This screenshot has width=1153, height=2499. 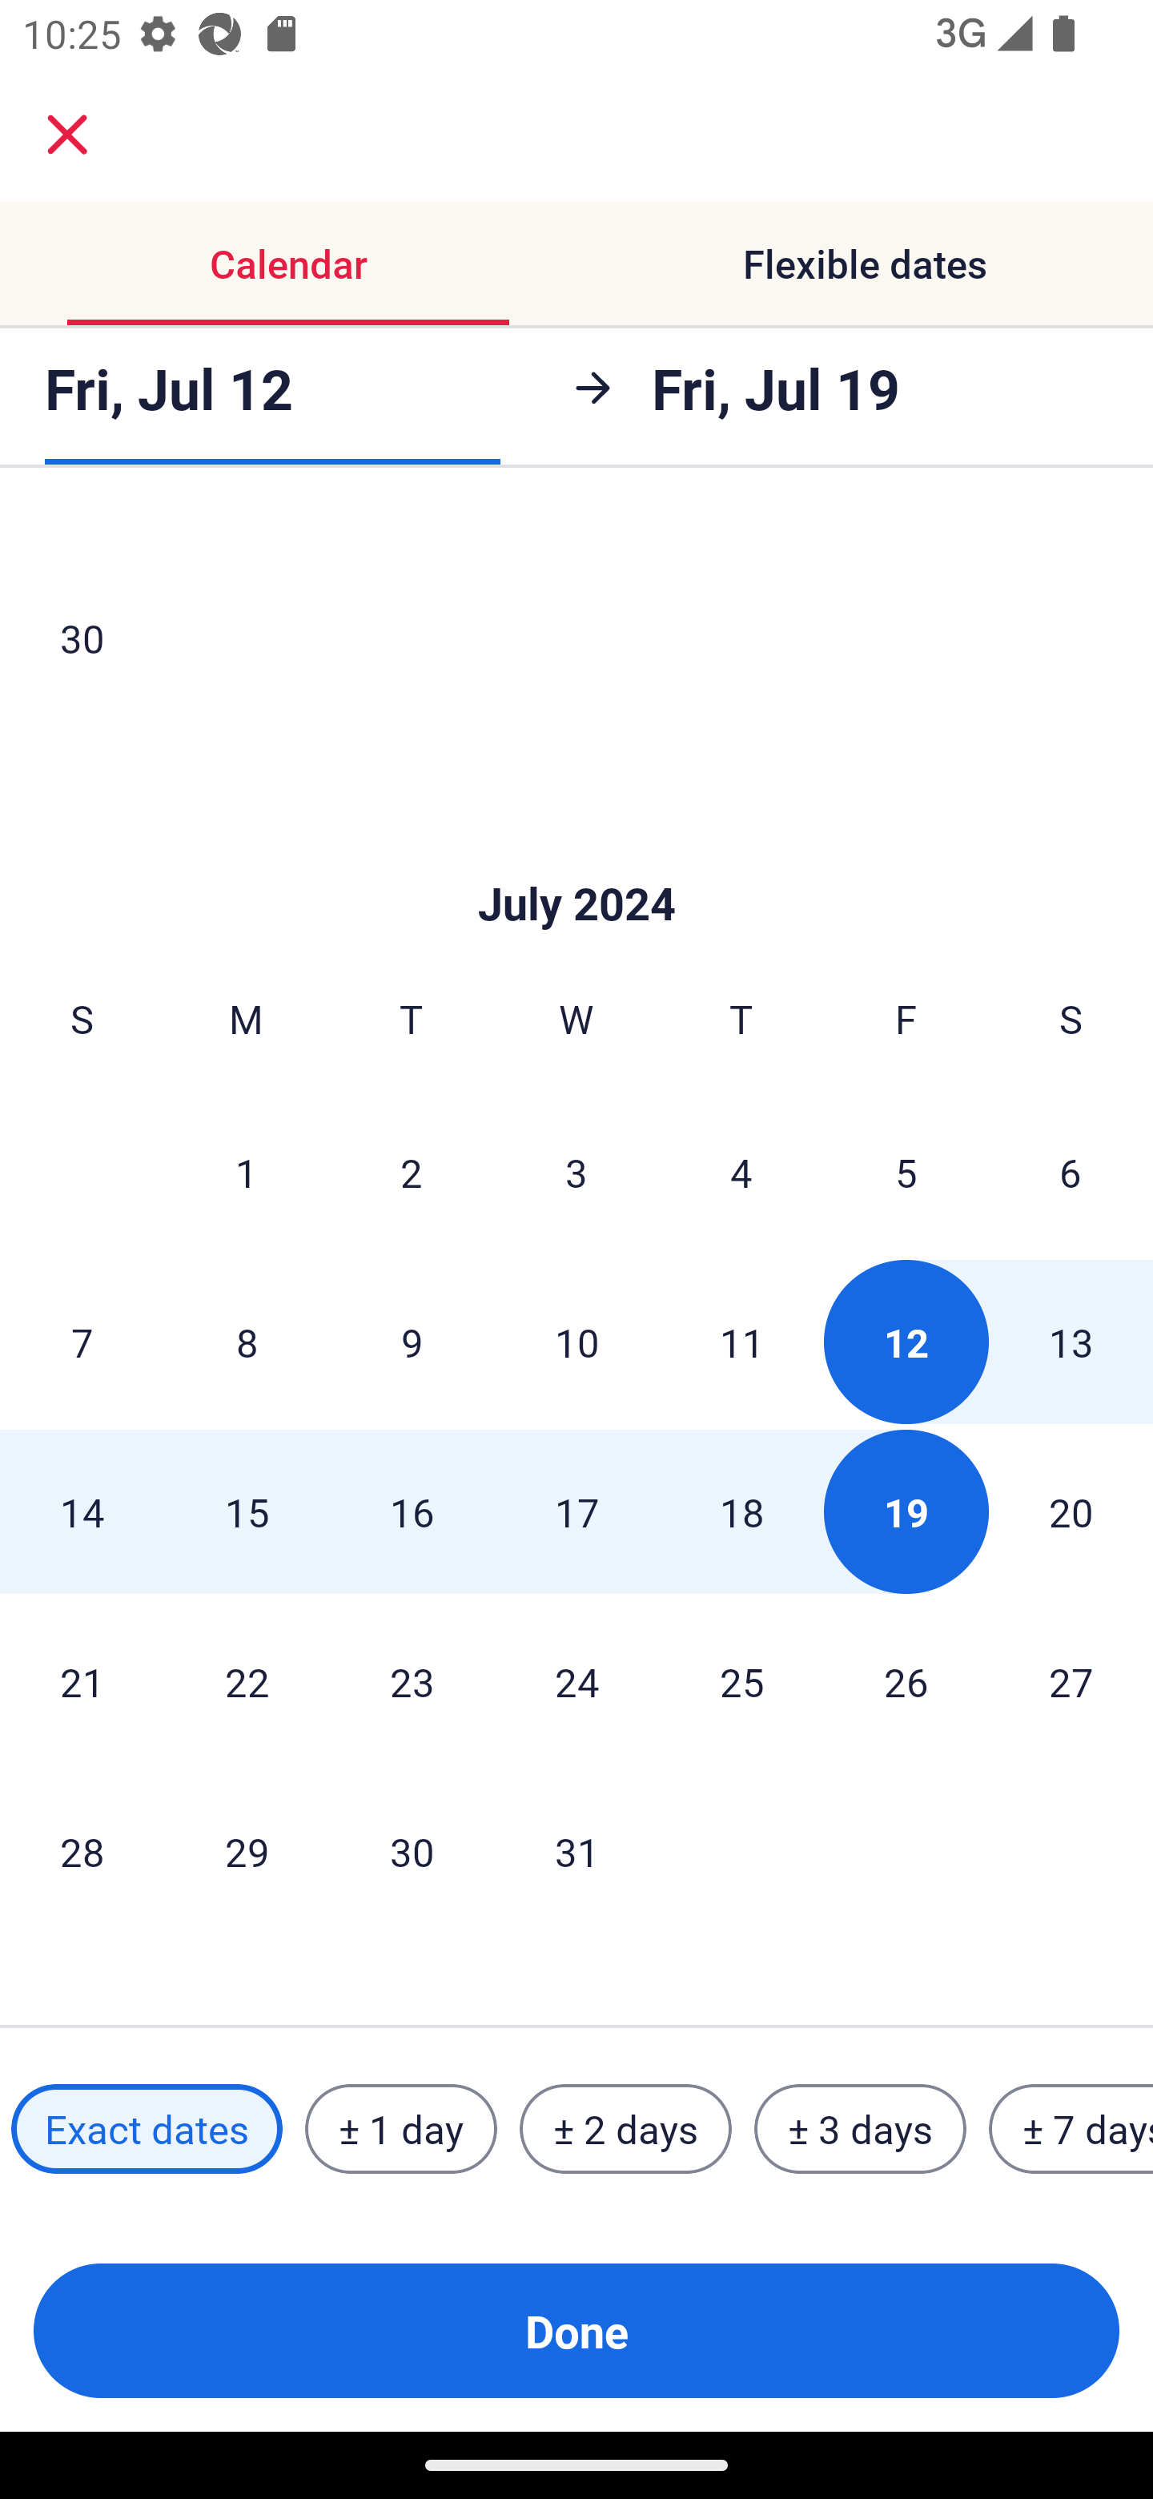 What do you see at coordinates (906, 1172) in the screenshot?
I see `5 Friday, July 5, 2024` at bounding box center [906, 1172].